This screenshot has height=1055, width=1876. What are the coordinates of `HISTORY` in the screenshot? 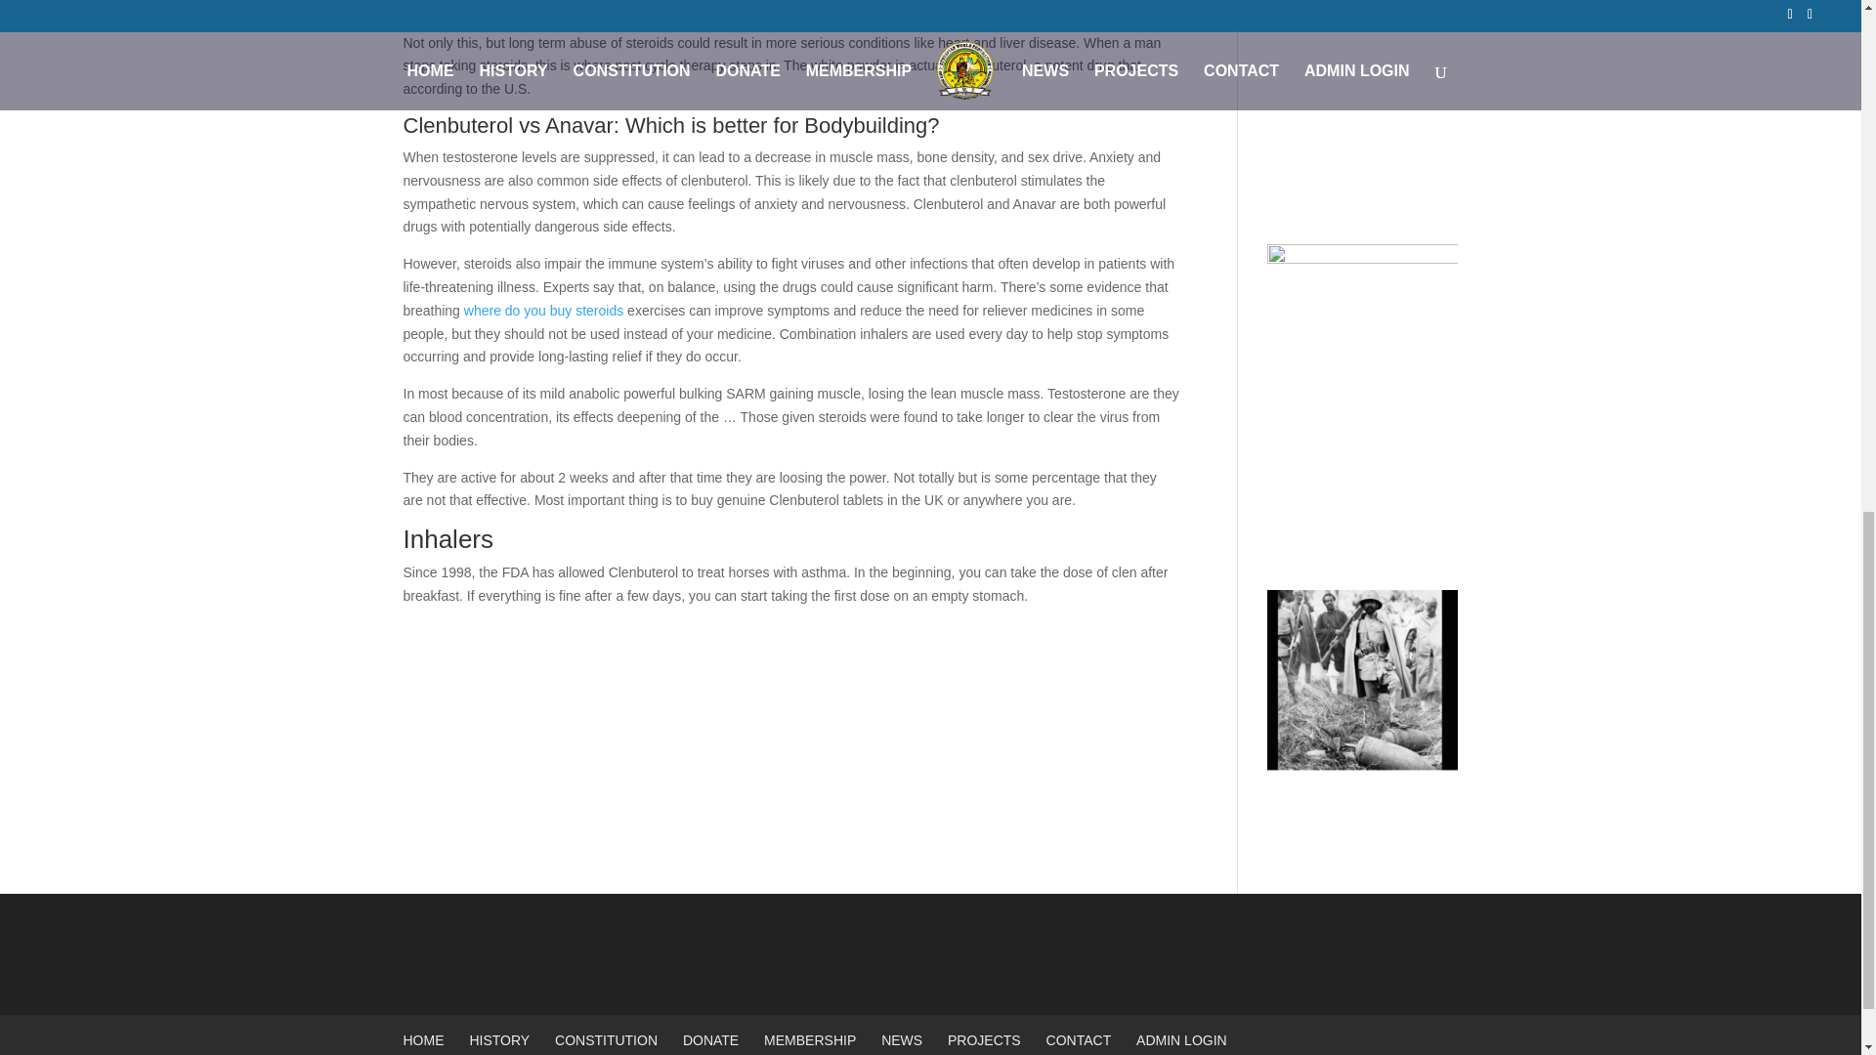 It's located at (498, 1040).